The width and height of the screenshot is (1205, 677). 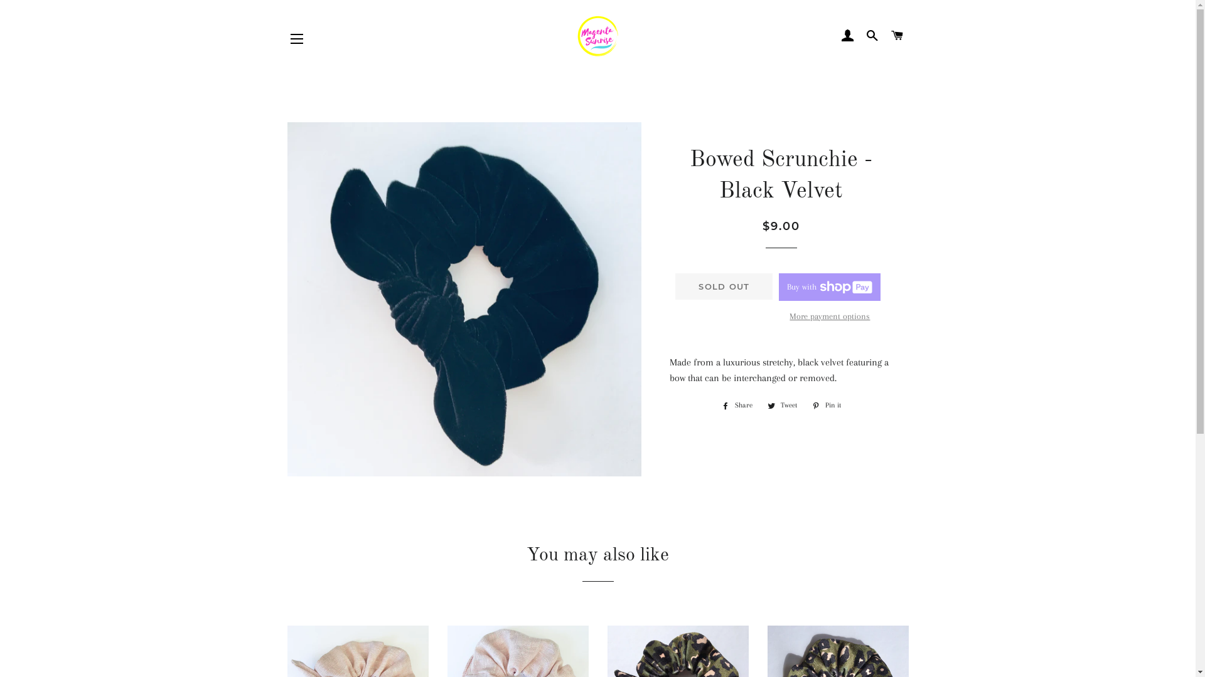 What do you see at coordinates (830, 317) in the screenshot?
I see `More payment options` at bounding box center [830, 317].